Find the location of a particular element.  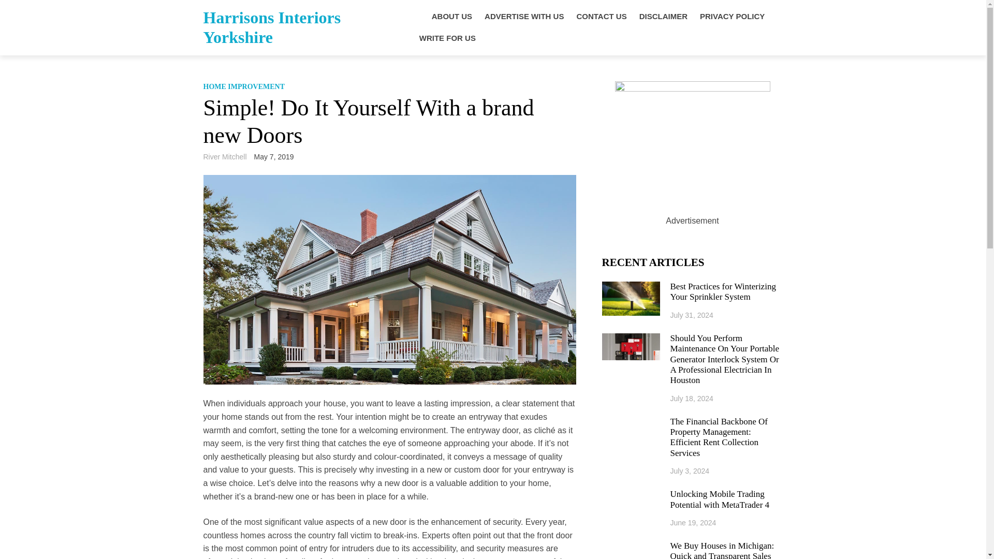

ADVERTISE WITH US is located at coordinates (524, 17).